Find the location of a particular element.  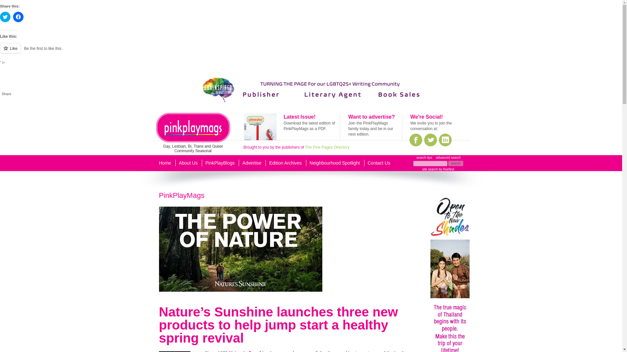

search tips is located at coordinates (424, 158).